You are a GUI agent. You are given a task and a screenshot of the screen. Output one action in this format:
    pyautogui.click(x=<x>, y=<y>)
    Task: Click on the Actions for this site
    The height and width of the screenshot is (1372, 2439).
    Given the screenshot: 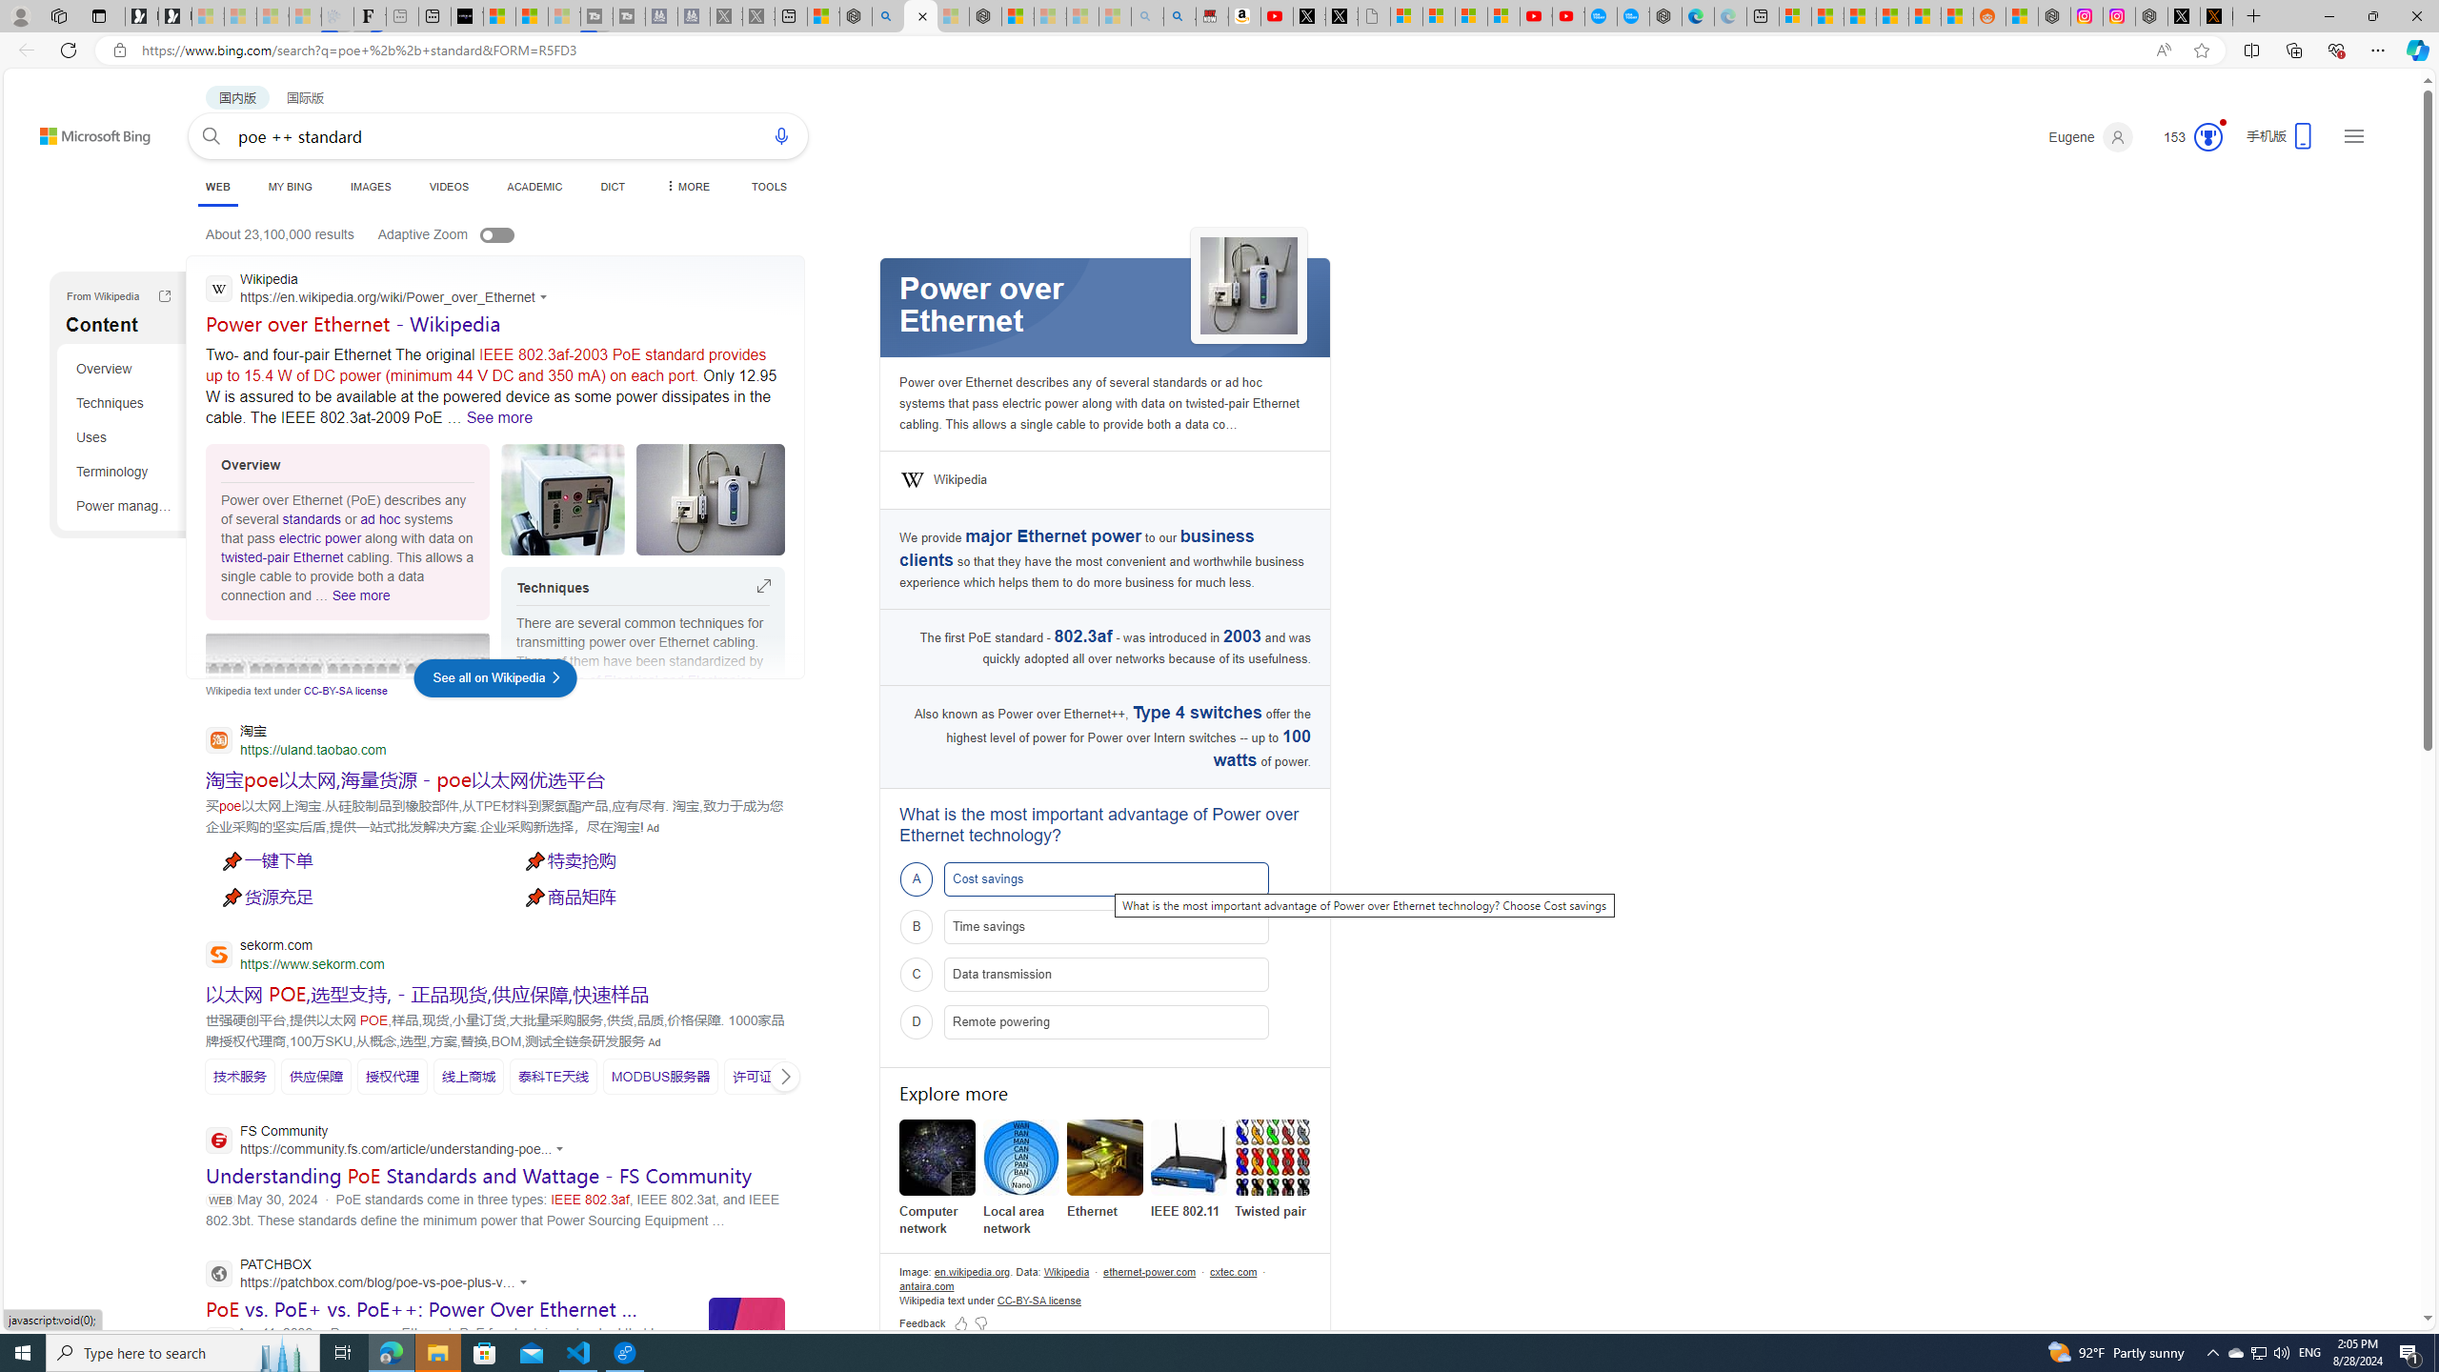 What is the action you would take?
    pyautogui.click(x=526, y=1282)
    